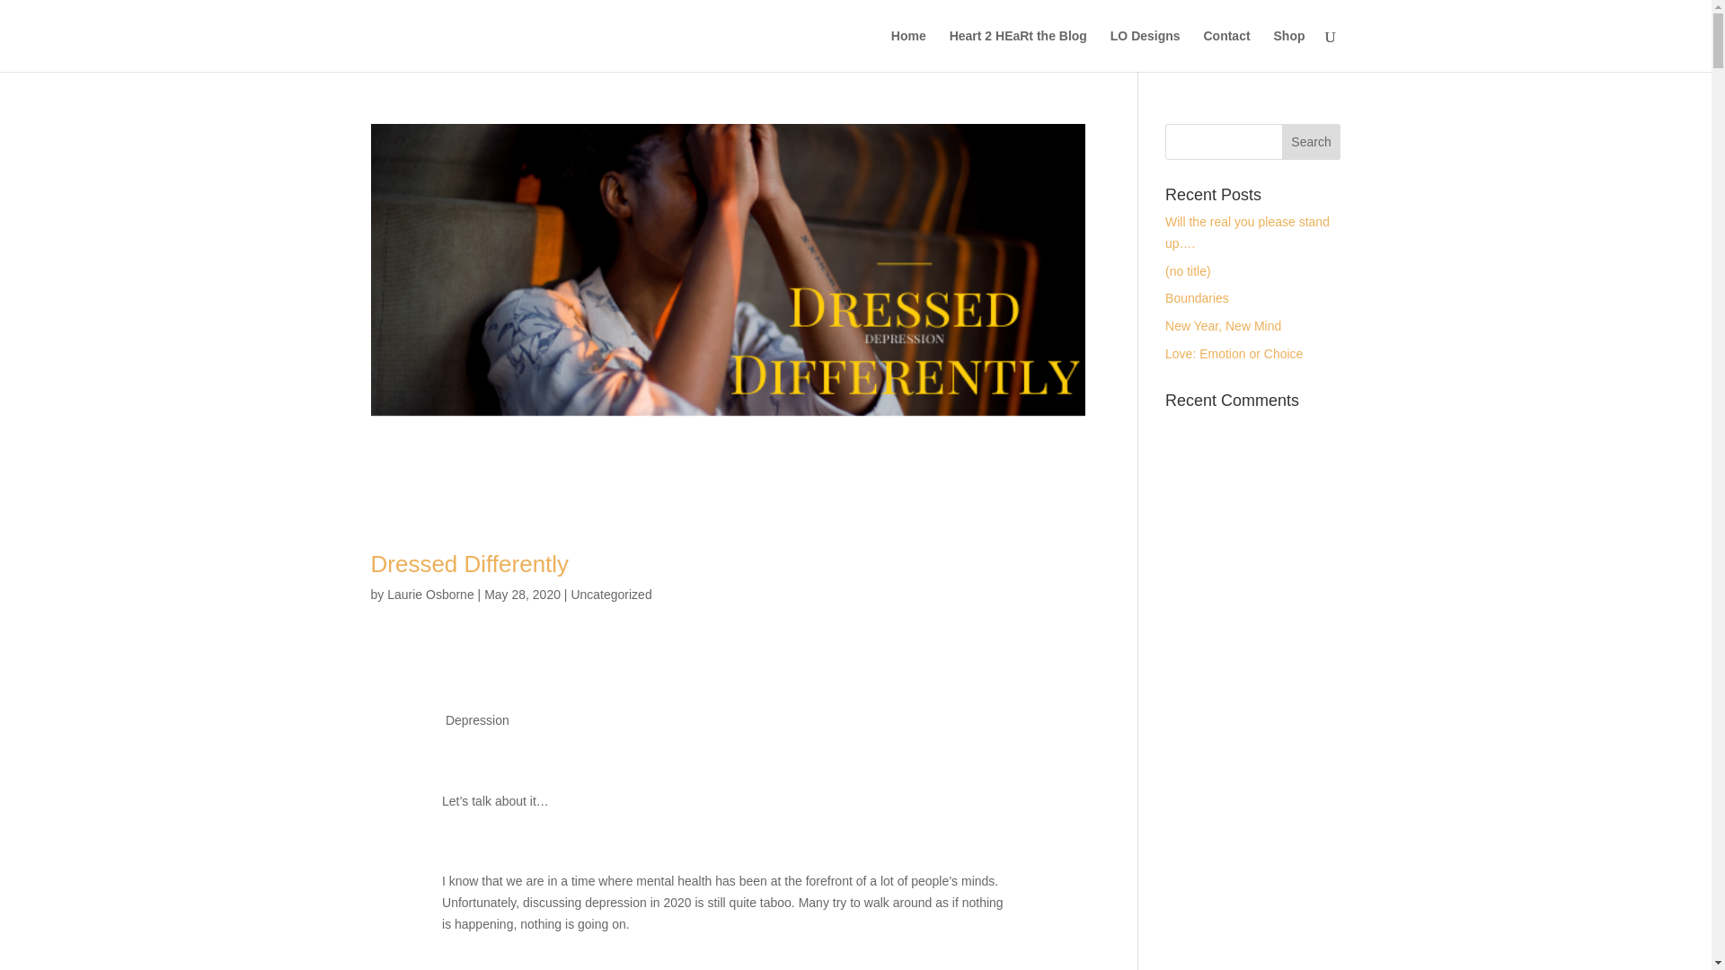 The width and height of the screenshot is (1725, 970). What do you see at coordinates (1197, 298) in the screenshot?
I see `Boundaries` at bounding box center [1197, 298].